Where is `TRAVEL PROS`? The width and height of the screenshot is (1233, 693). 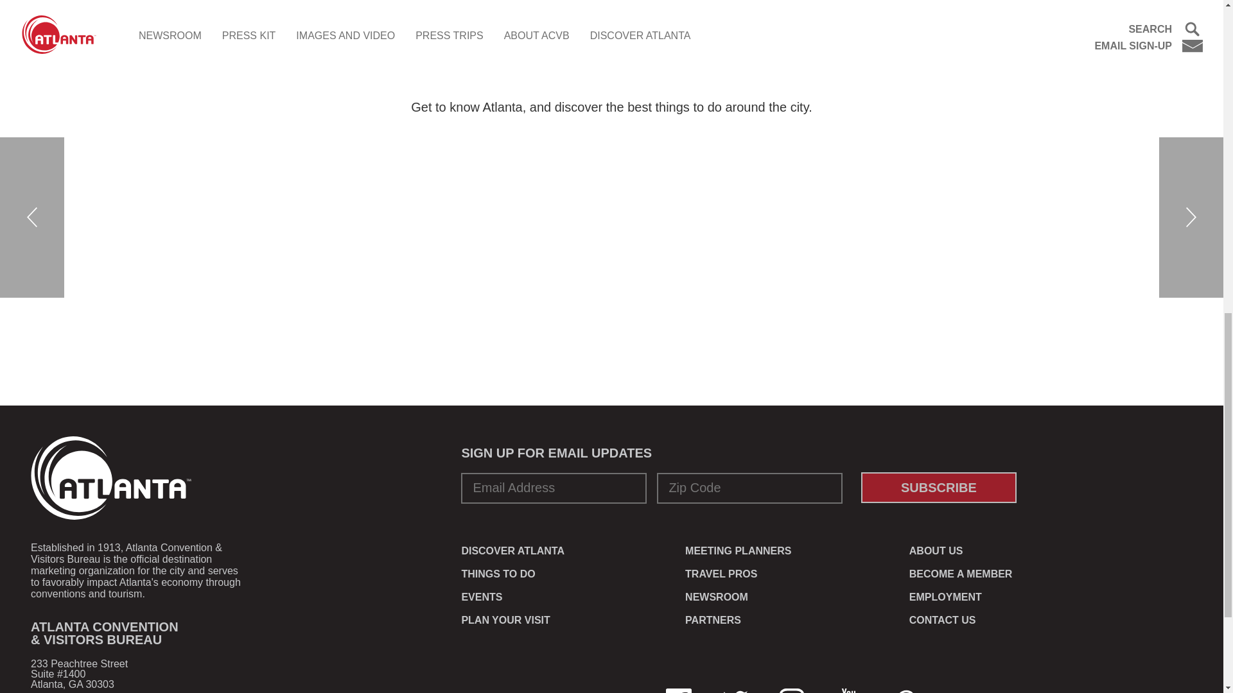 TRAVEL PROS is located at coordinates (721, 574).